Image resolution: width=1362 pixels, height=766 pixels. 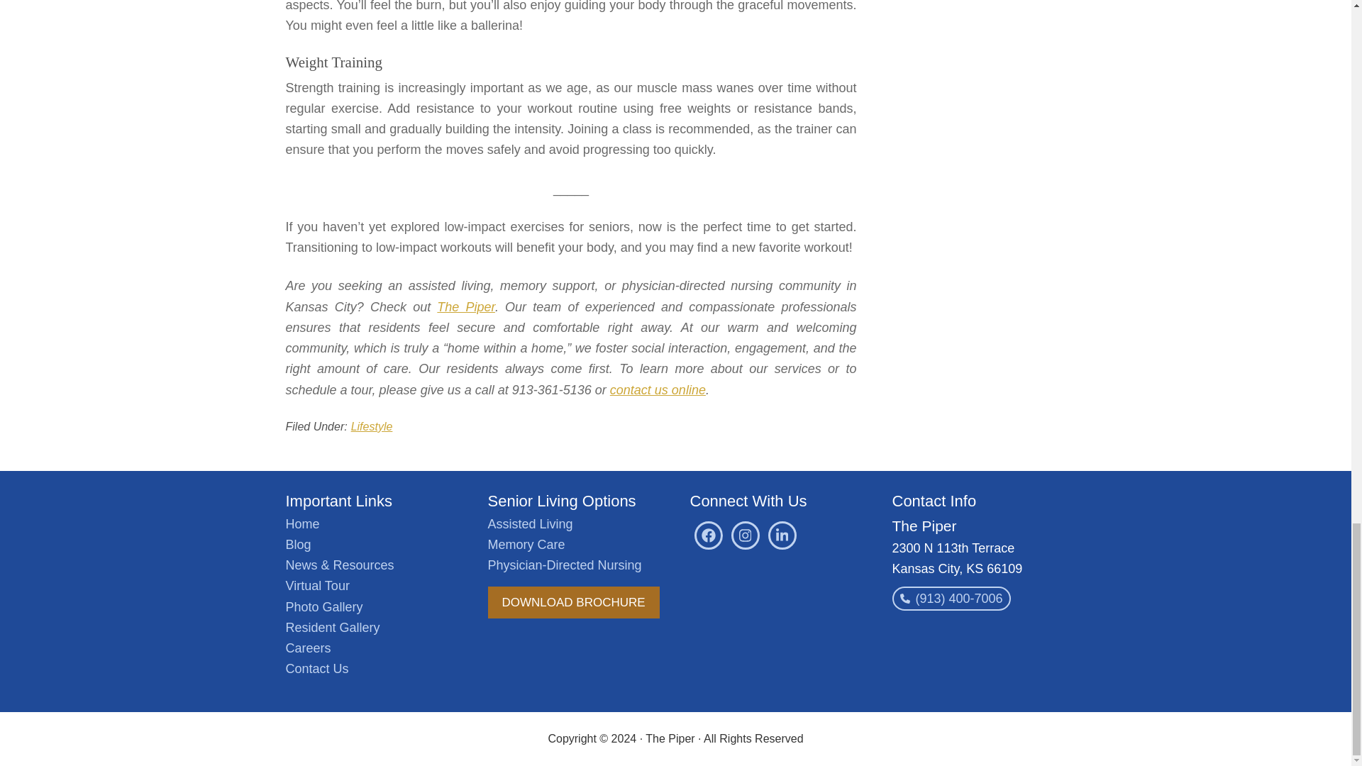 What do you see at coordinates (658, 390) in the screenshot?
I see `contact us online` at bounding box center [658, 390].